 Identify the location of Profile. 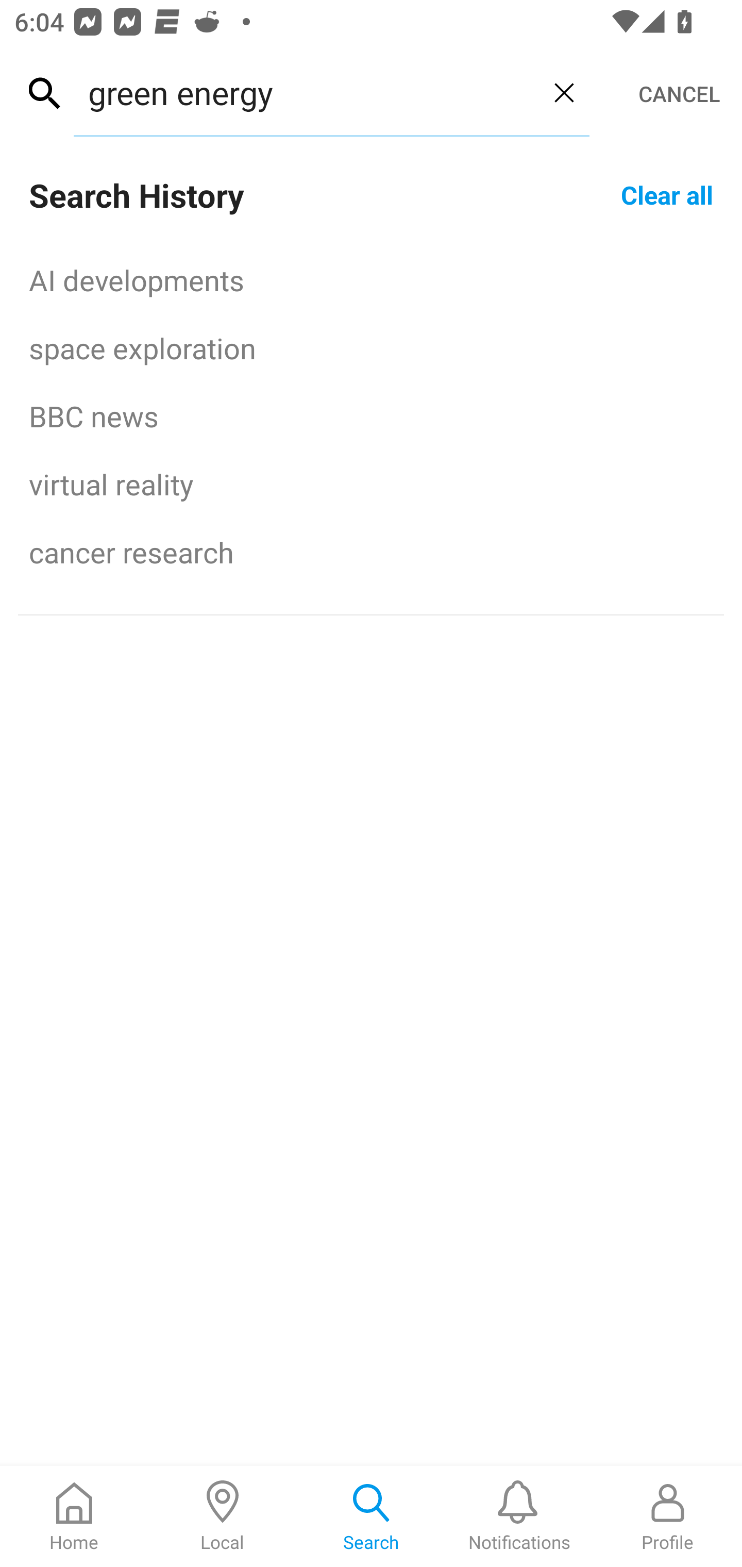
(668, 1516).